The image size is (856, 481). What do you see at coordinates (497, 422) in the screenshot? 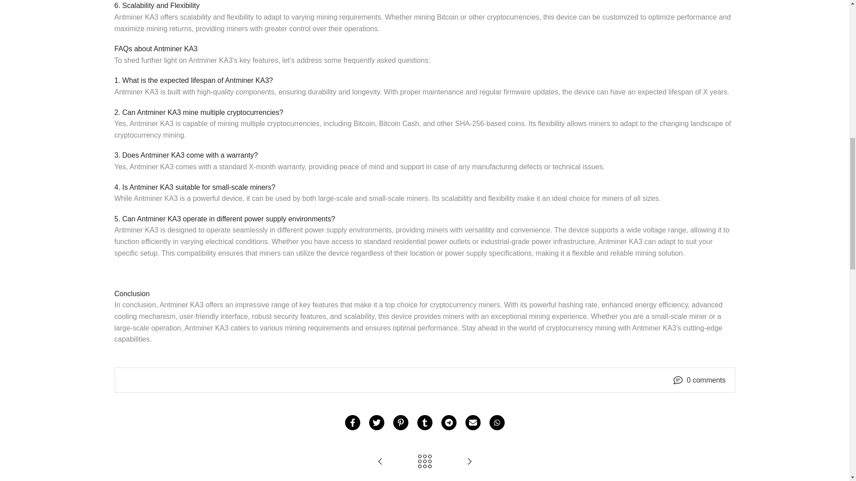
I see `Share on WhatsApp` at bounding box center [497, 422].